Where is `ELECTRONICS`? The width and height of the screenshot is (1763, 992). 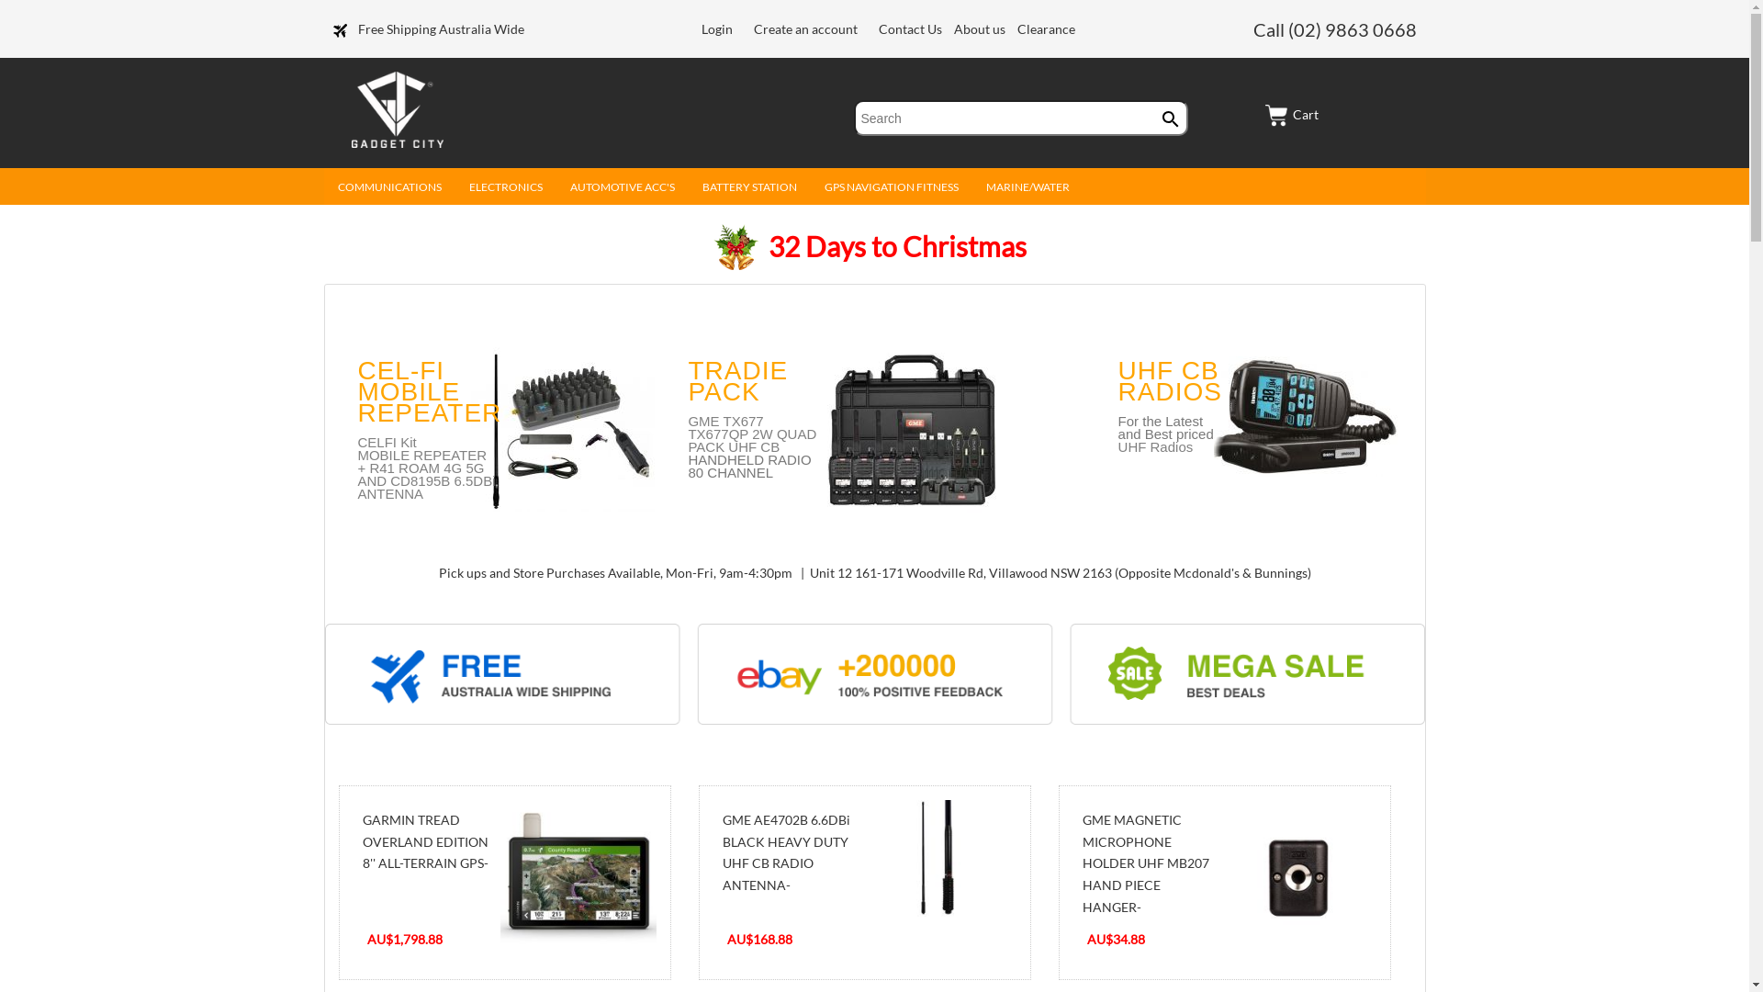 ELECTRONICS is located at coordinates (506, 191).